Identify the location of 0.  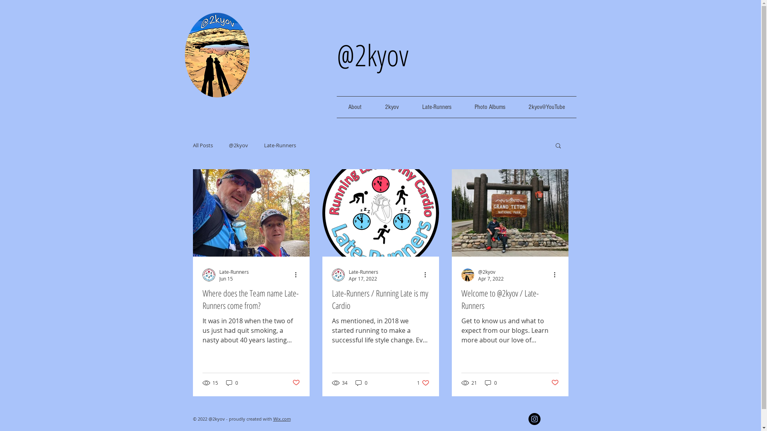
(491, 383).